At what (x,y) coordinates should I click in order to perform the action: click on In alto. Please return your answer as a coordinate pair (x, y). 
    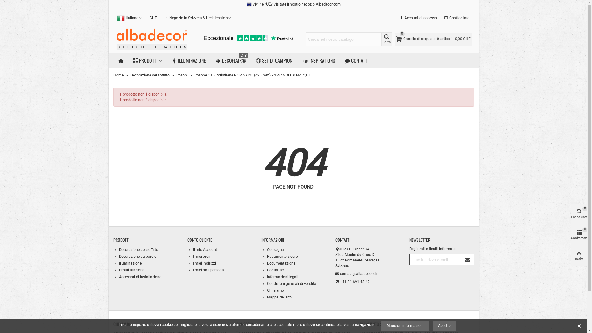
    Looking at the image, I should click on (579, 256).